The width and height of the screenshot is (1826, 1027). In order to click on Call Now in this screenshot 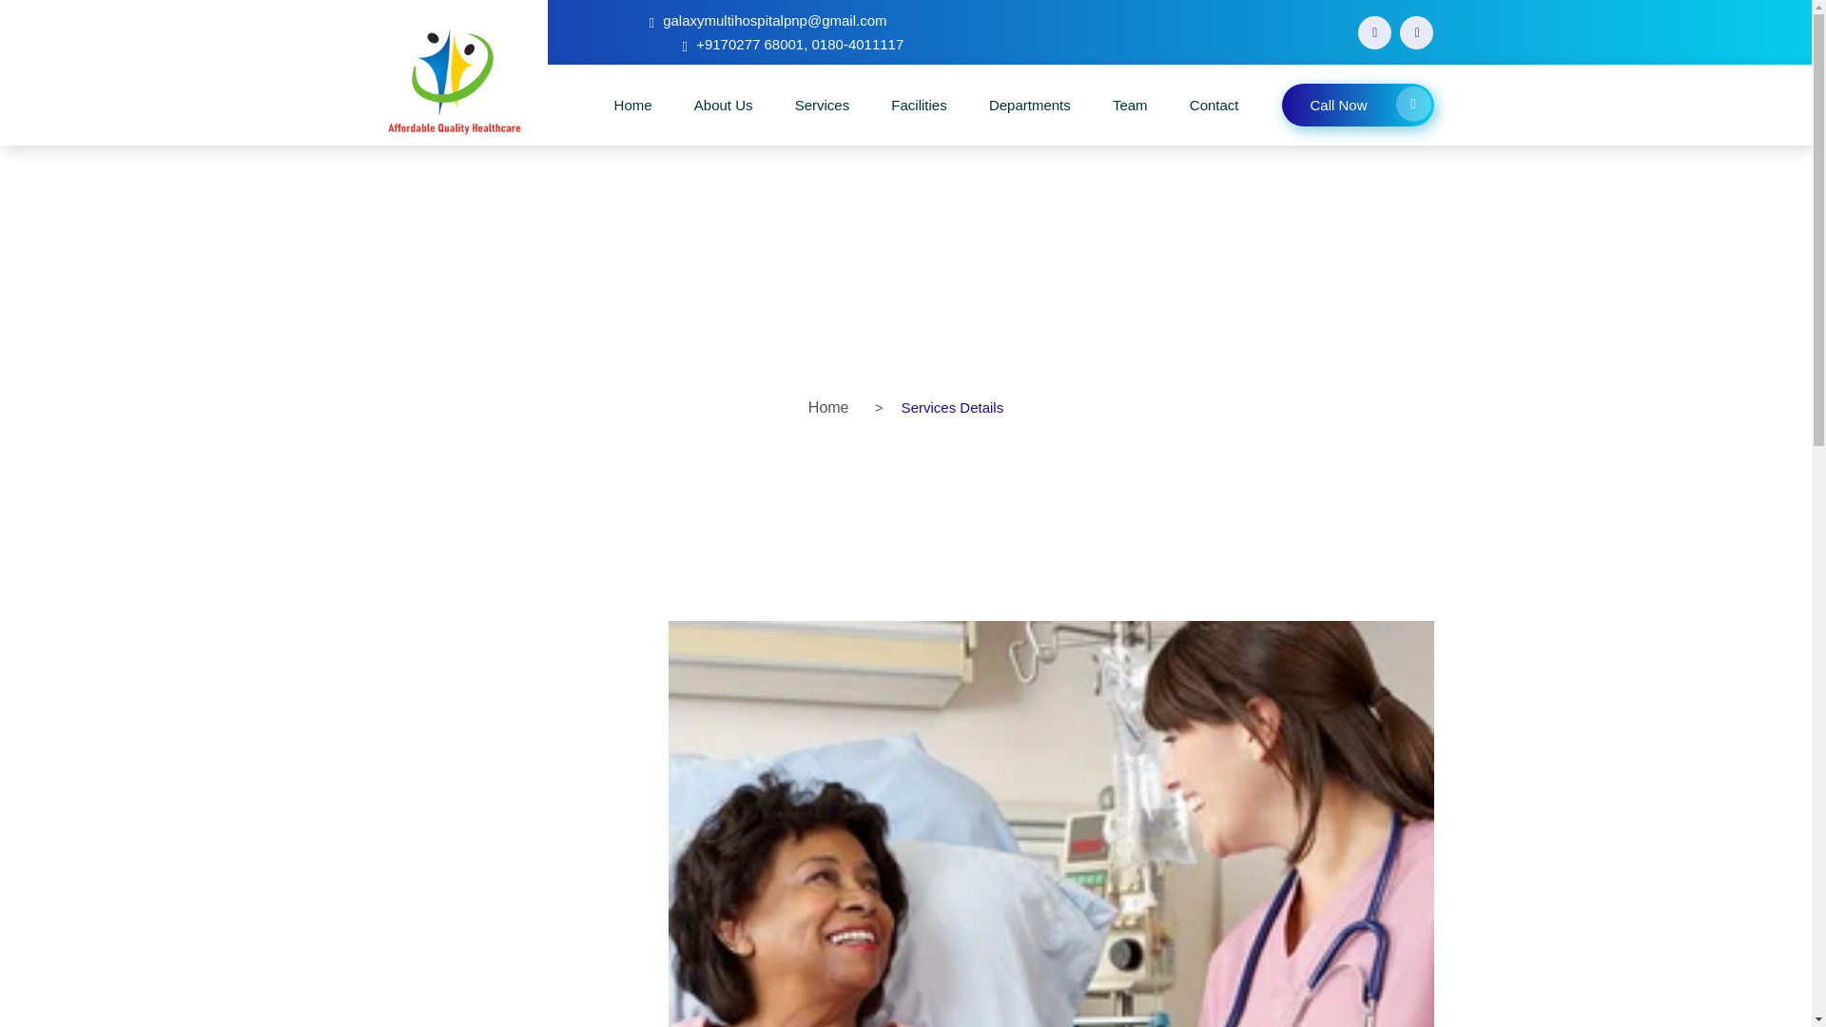, I will do `click(1357, 105)`.